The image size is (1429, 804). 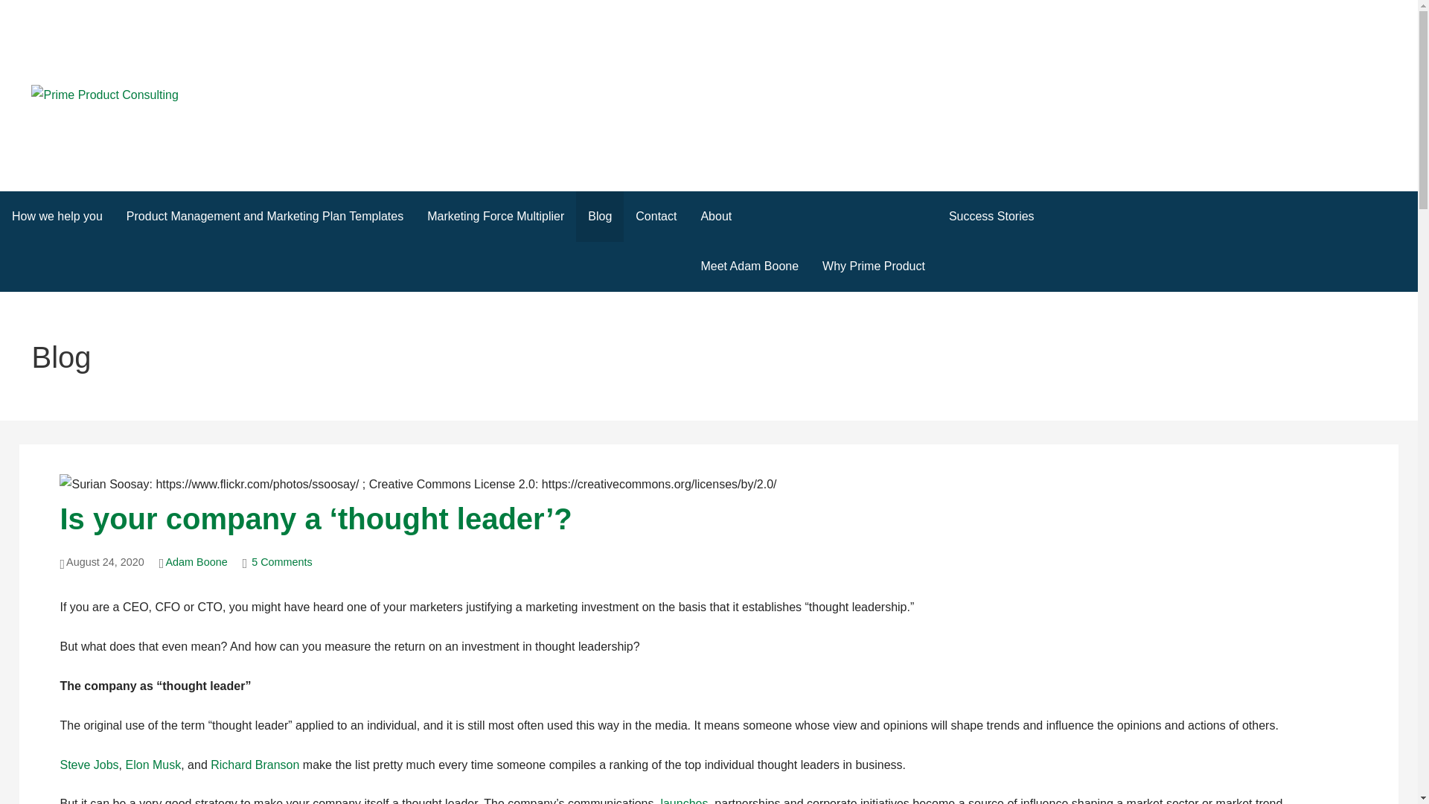 I want to click on Success Stories, so click(x=991, y=216).